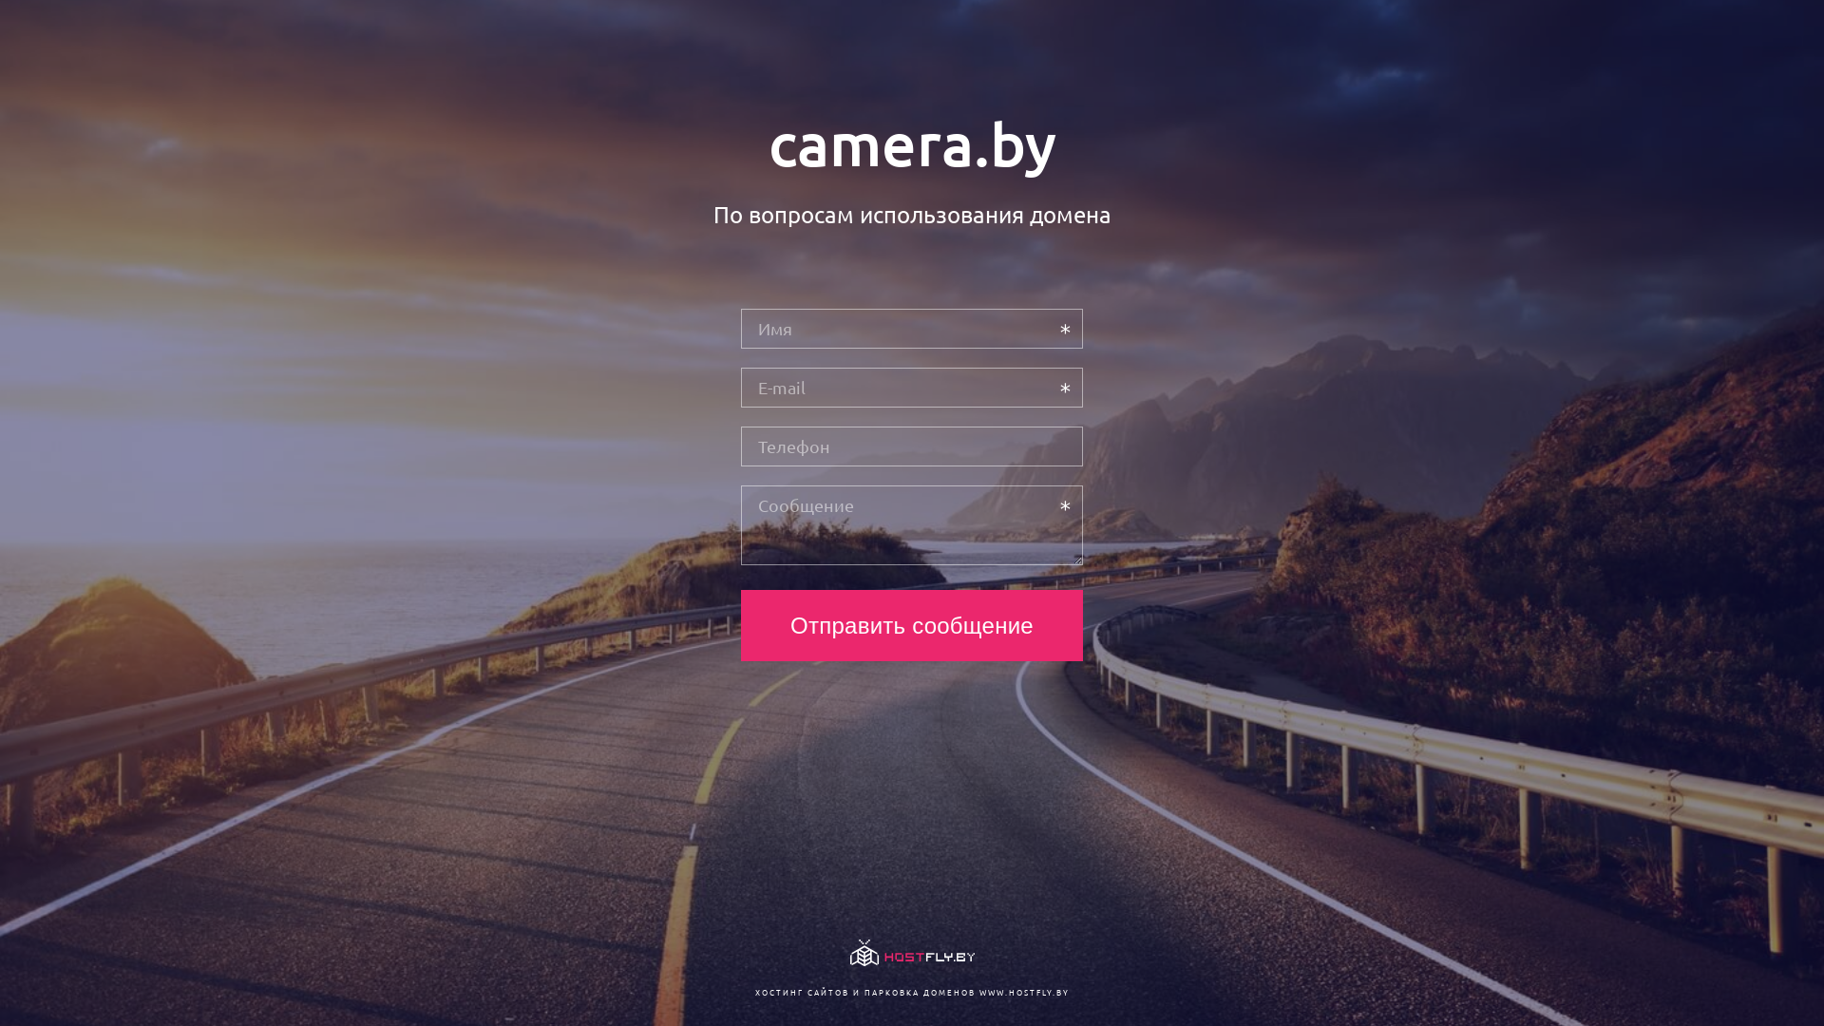 This screenshot has height=1026, width=1824. I want to click on WWW.HOSTFLY.BY, so click(1024, 992).